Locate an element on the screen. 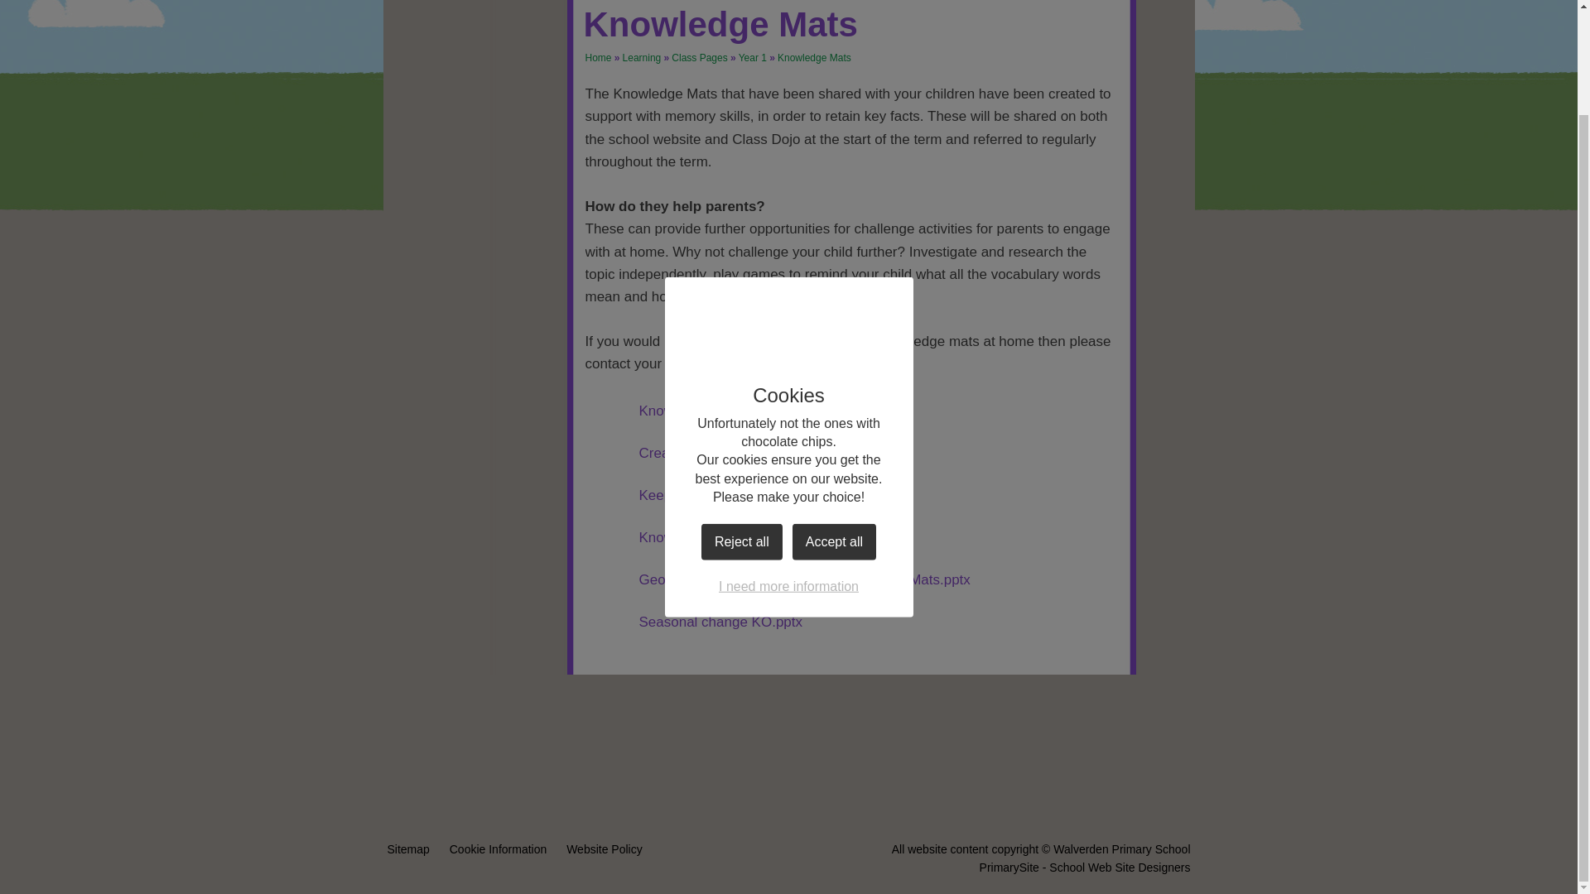  Geography - The Great Freeze Knowledge Mats.pptx is located at coordinates (777, 579).